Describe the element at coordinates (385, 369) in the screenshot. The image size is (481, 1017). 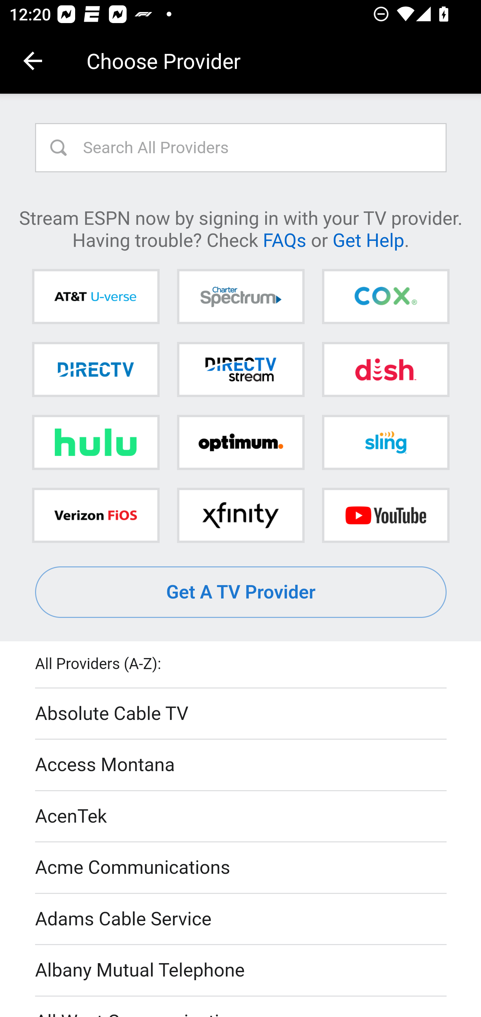
I see `DISH` at that location.